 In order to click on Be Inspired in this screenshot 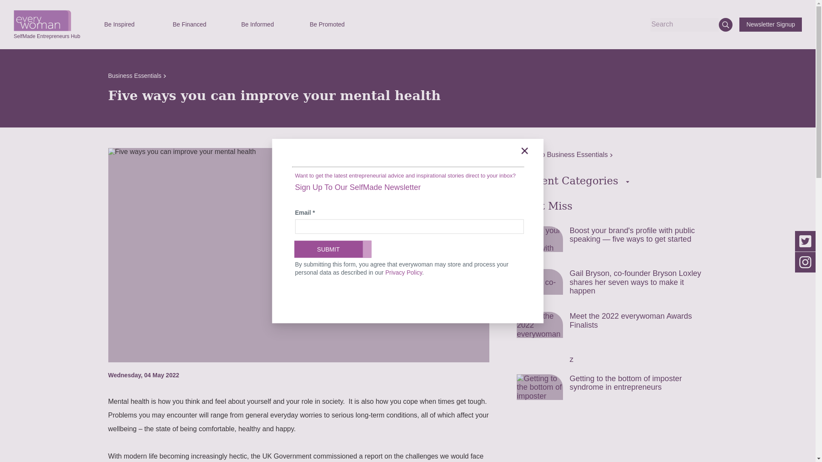, I will do `click(131, 24)`.